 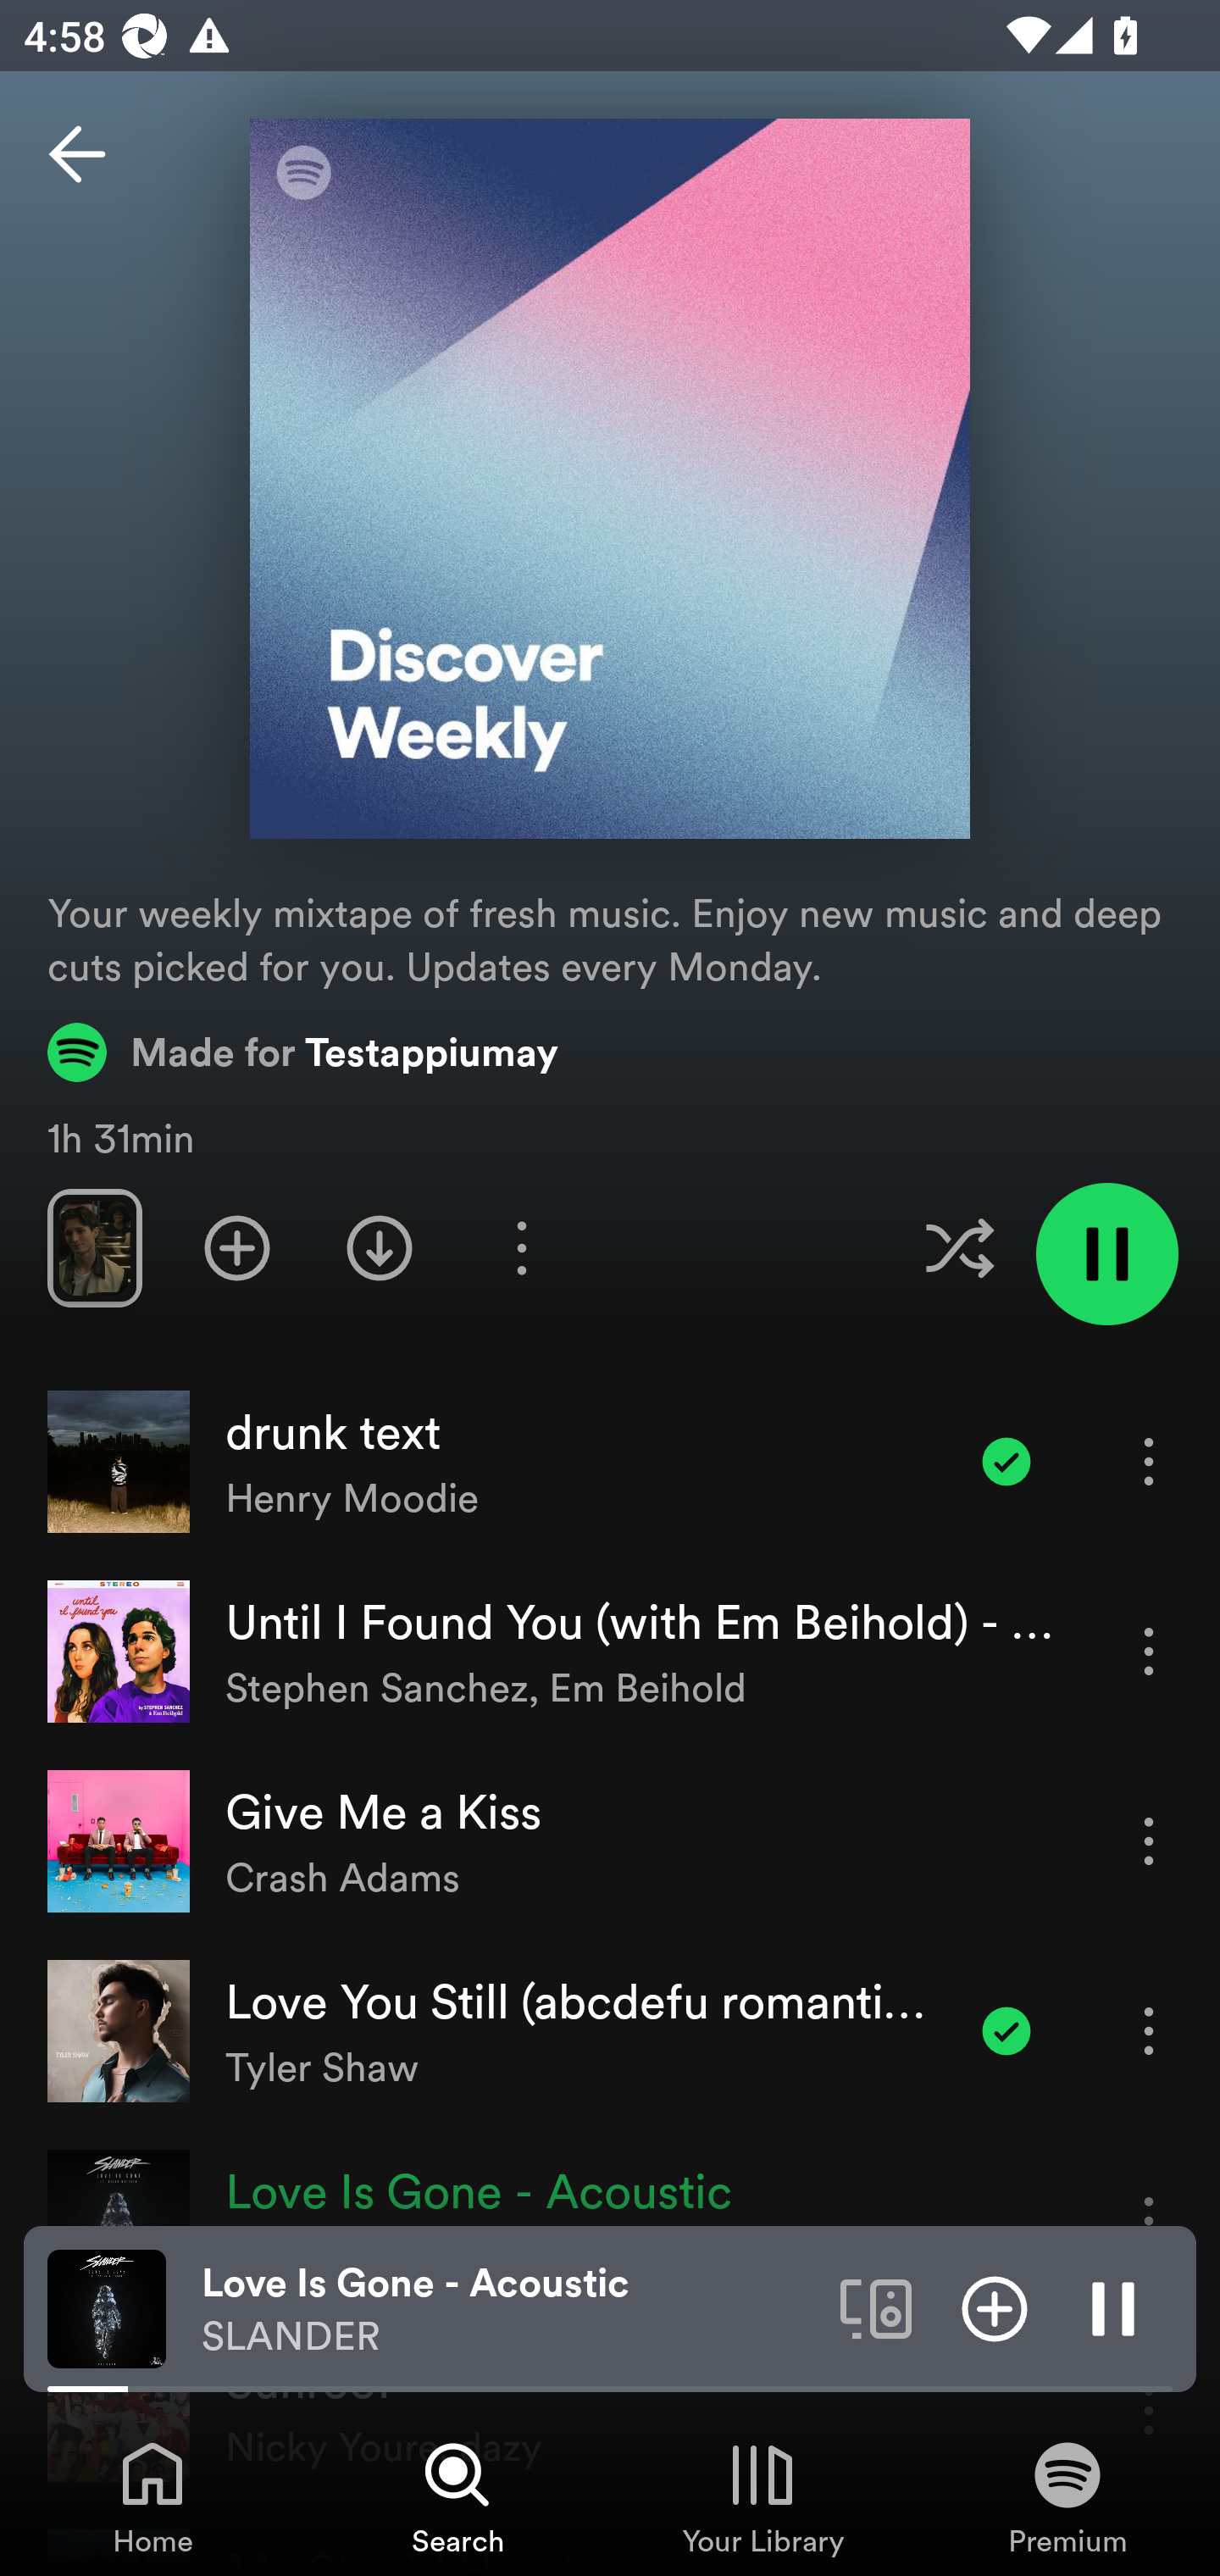 What do you see at coordinates (762, 2496) in the screenshot?
I see `Your Library, Tab 3 of 4 Your Library Your Library` at bounding box center [762, 2496].